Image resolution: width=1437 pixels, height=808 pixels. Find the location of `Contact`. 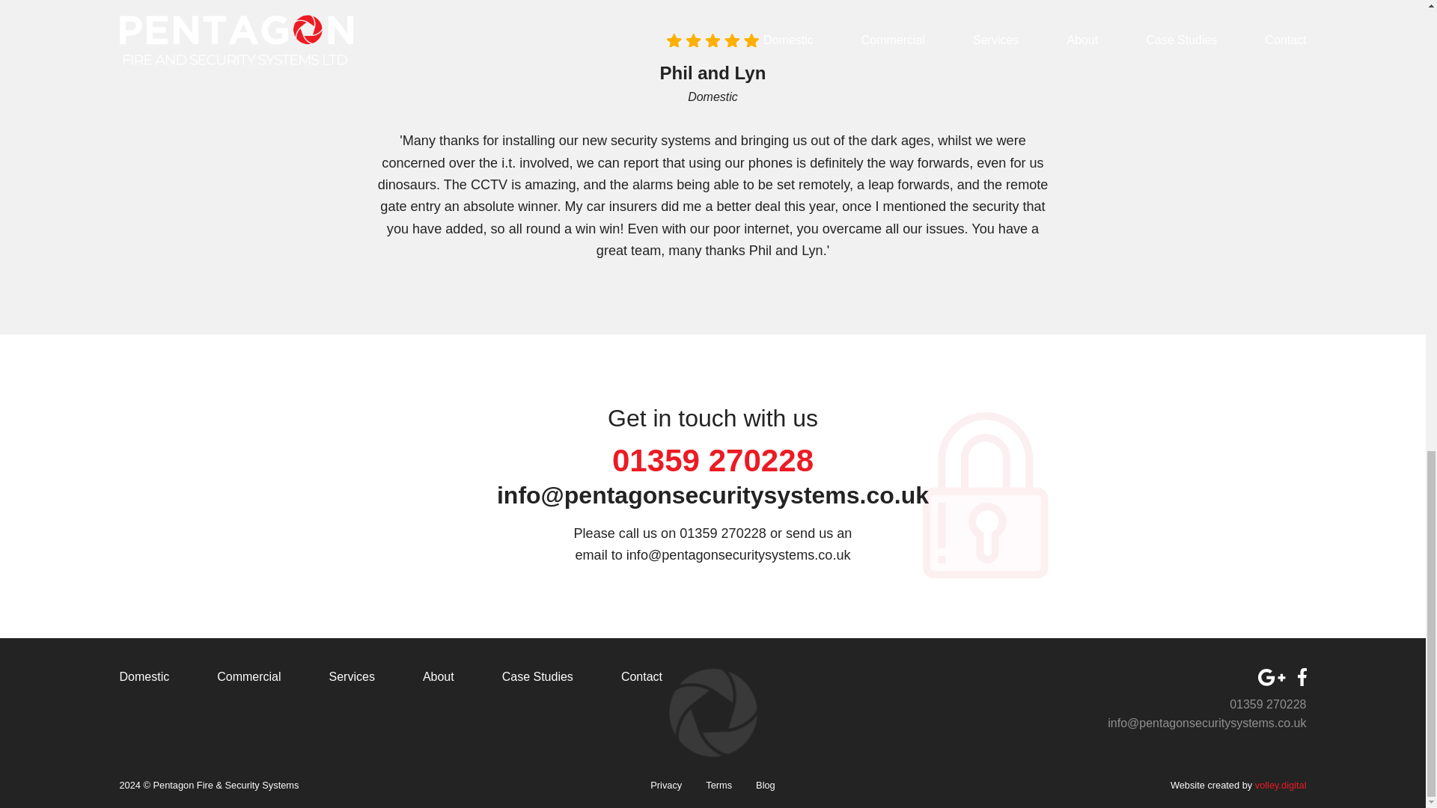

Contact is located at coordinates (641, 678).